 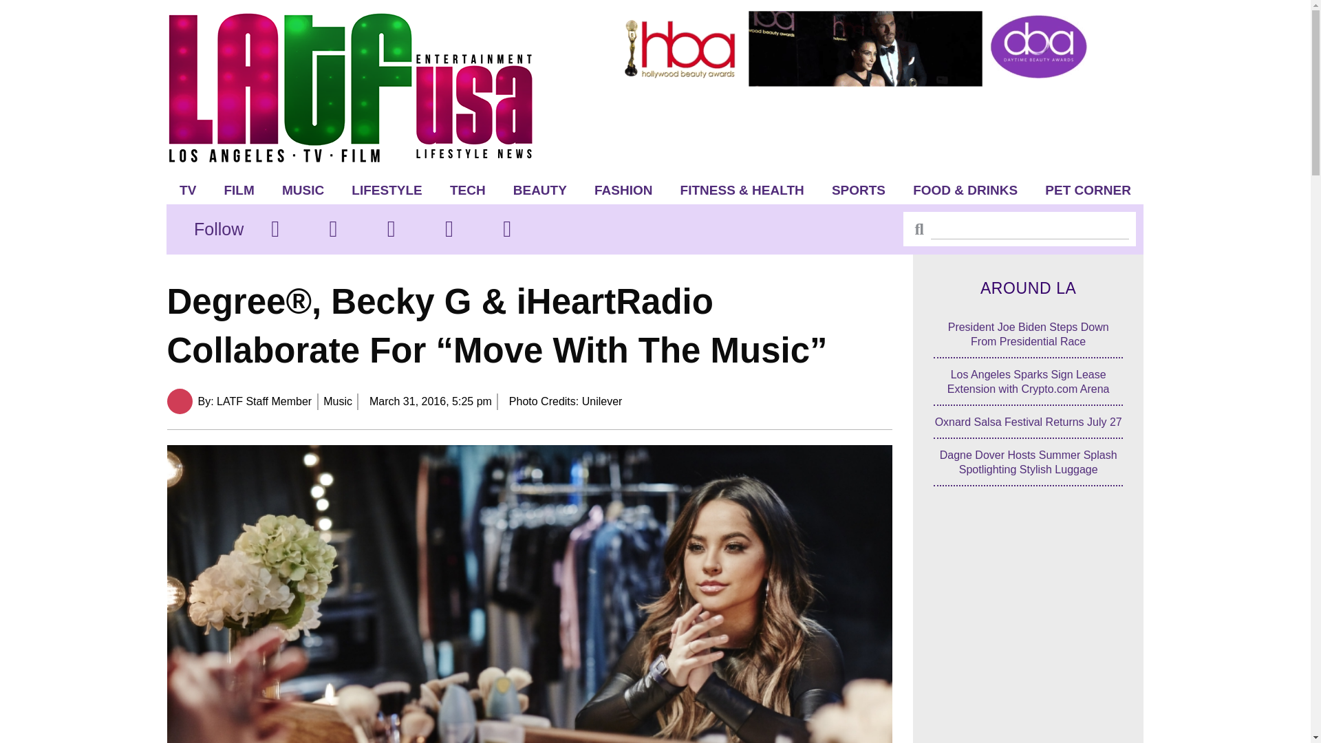 I want to click on SPORTS, so click(x=859, y=190).